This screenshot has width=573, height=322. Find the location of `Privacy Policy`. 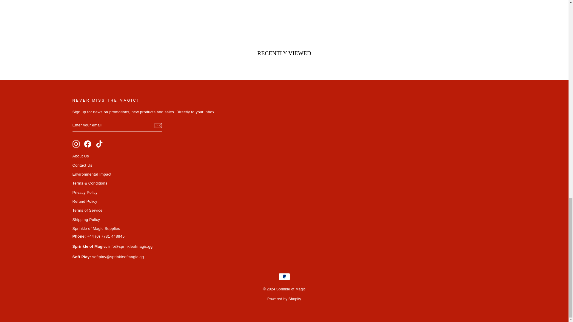

Privacy Policy is located at coordinates (85, 192).